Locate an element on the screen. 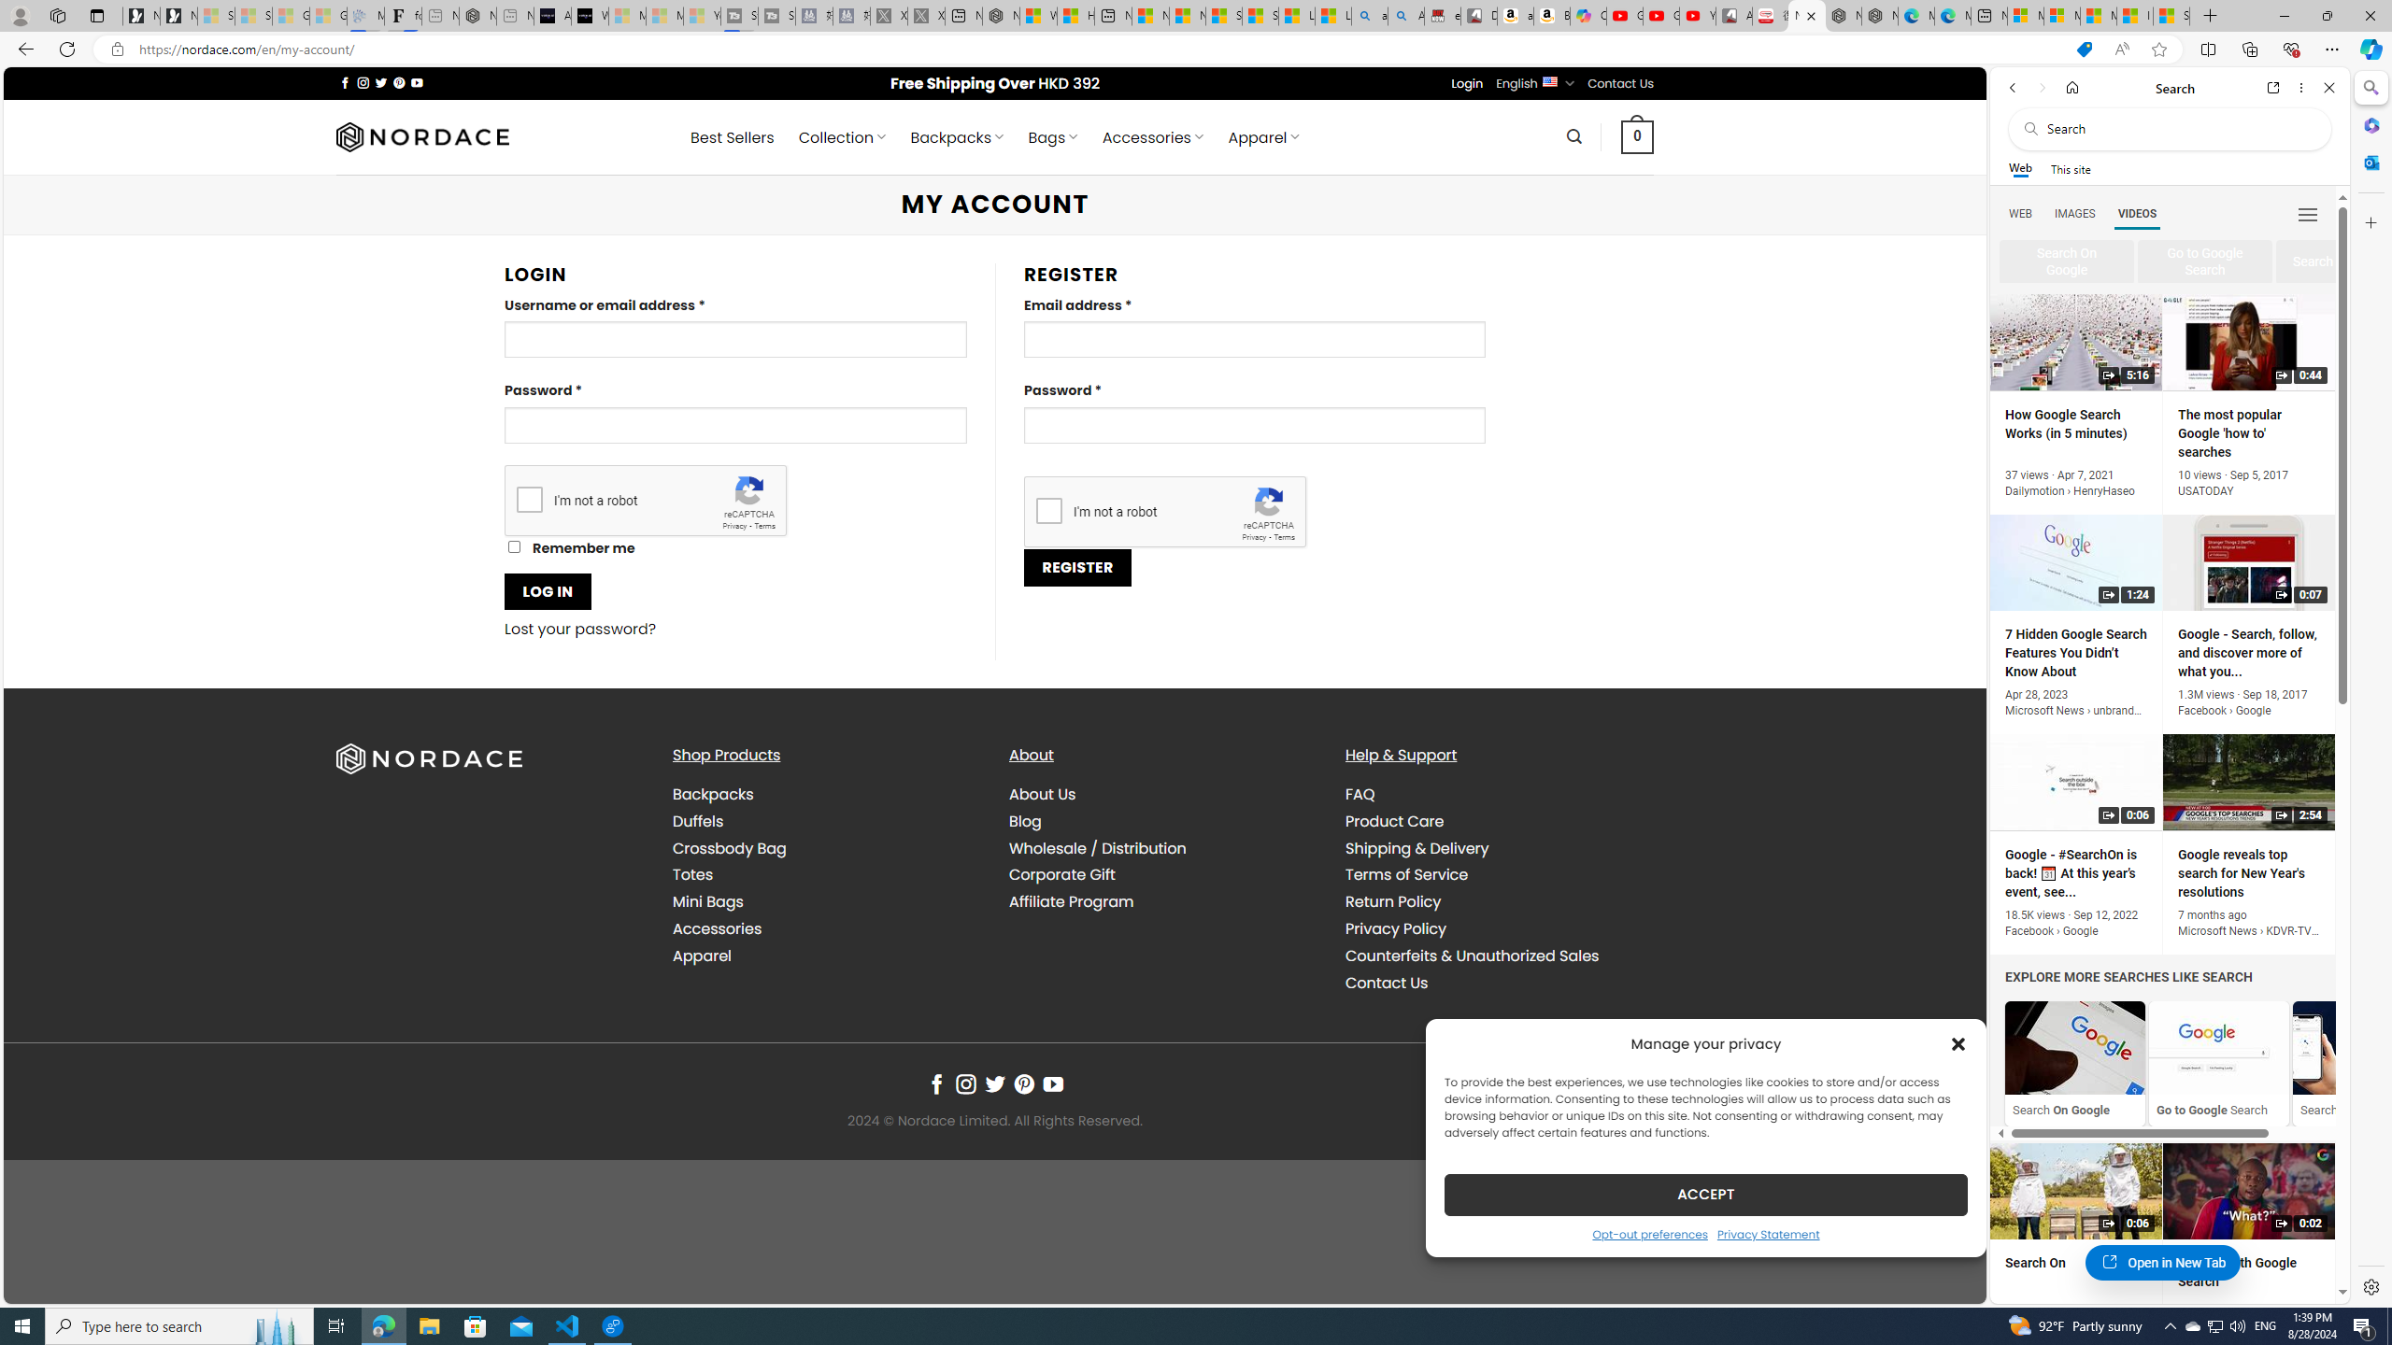  Opt-out preferences is located at coordinates (1650, 1233).